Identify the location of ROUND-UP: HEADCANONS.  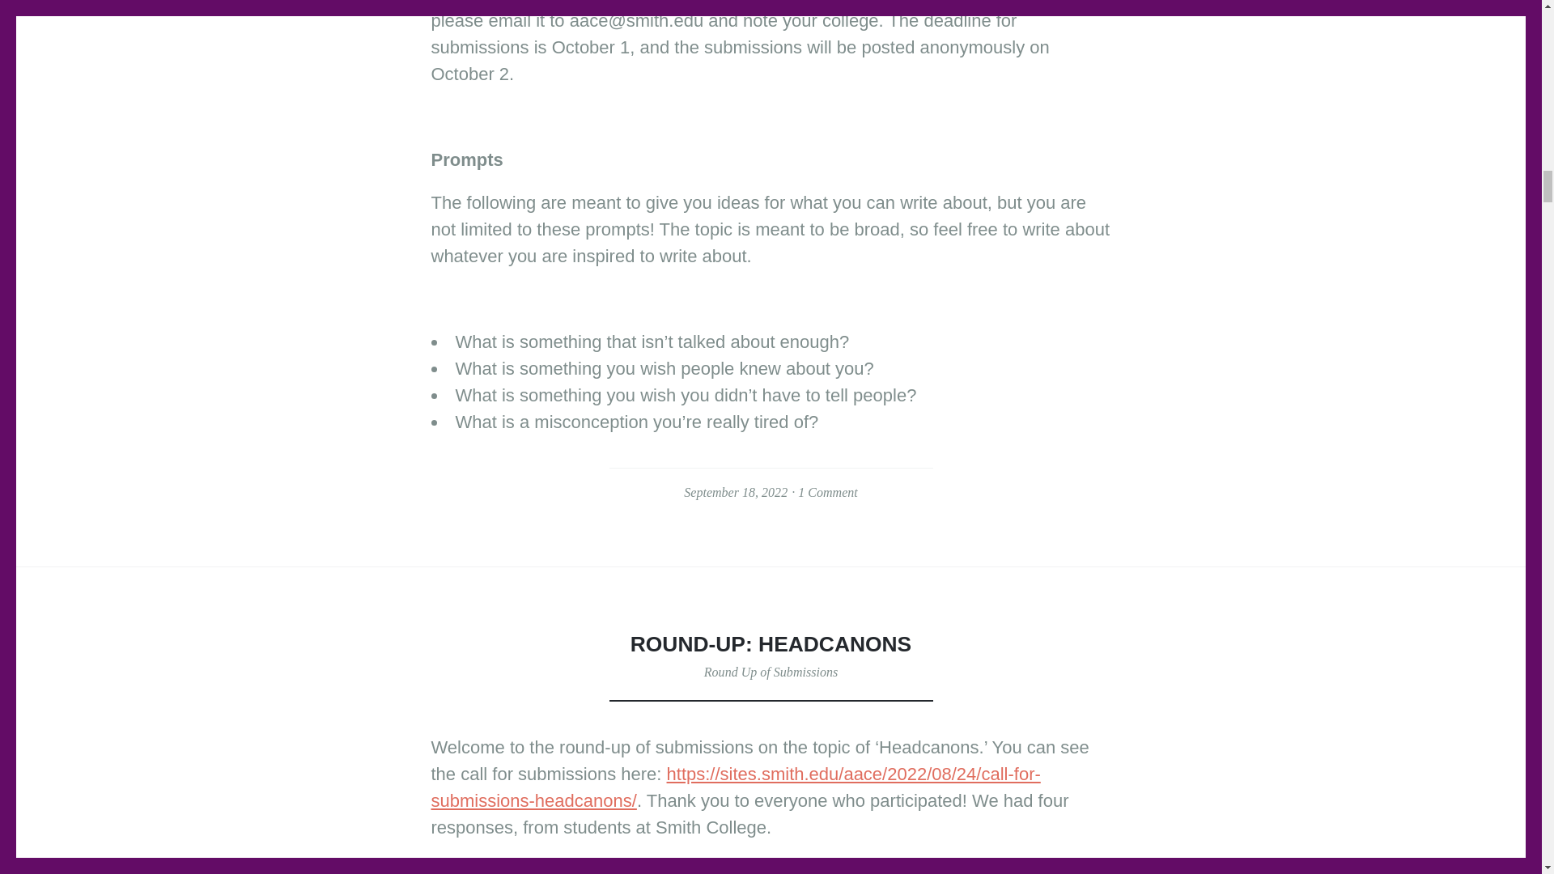
(771, 644).